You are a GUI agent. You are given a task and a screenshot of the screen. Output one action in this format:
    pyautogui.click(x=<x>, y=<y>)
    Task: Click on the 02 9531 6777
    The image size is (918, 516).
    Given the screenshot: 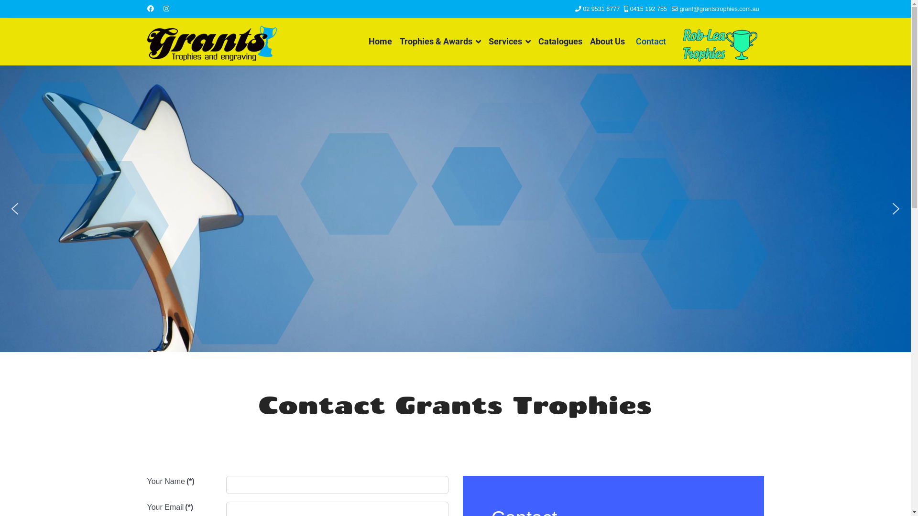 What is the action you would take?
    pyautogui.click(x=601, y=9)
    